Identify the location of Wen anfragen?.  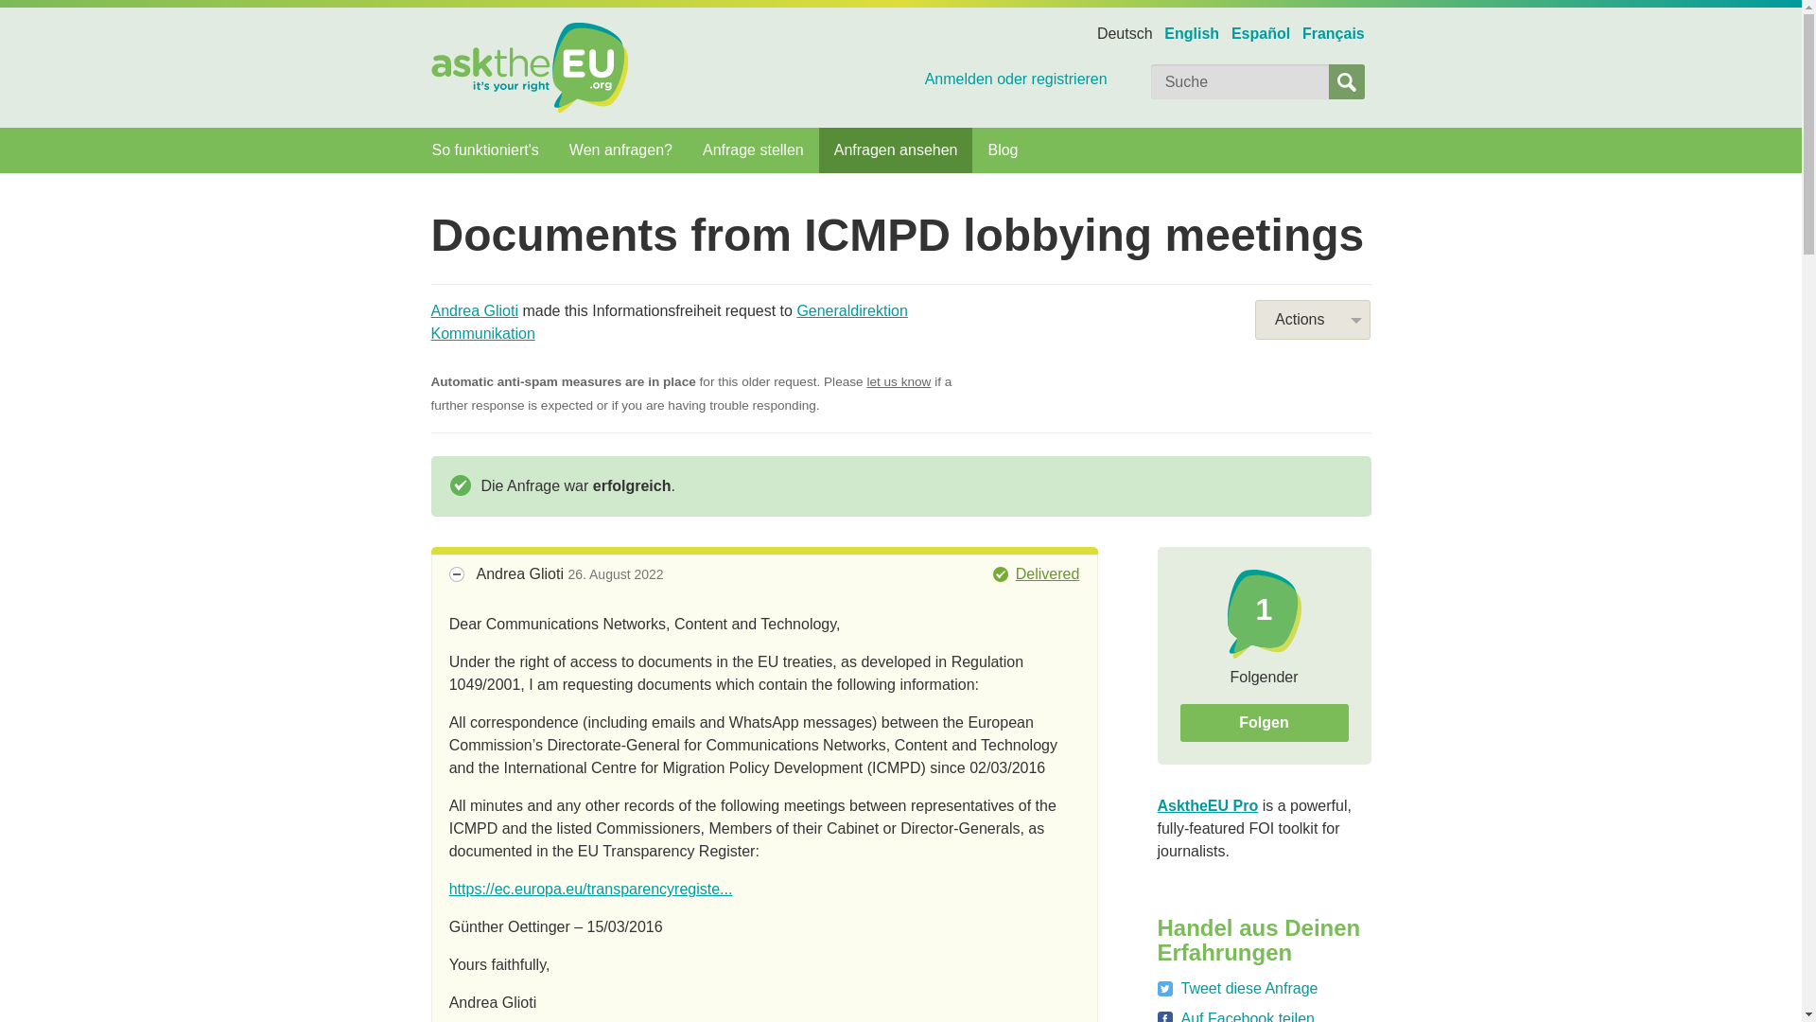
(620, 150).